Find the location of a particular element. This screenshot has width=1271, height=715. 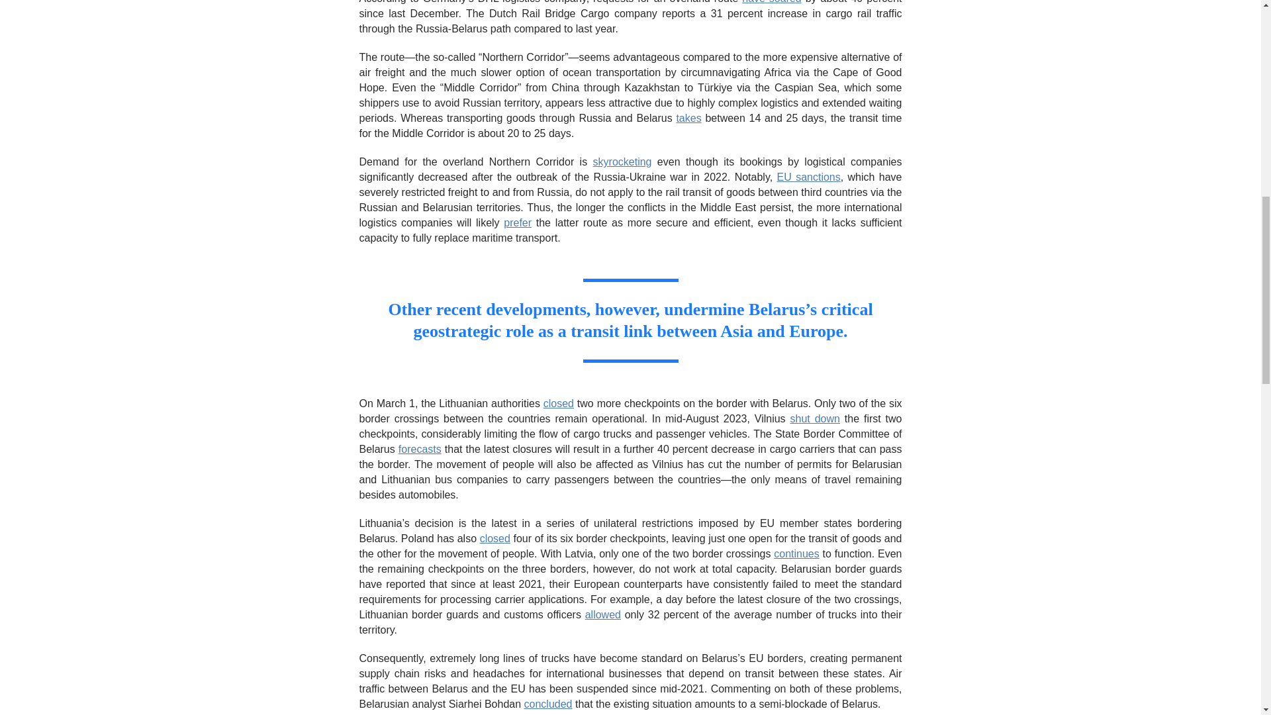

continues is located at coordinates (797, 553).